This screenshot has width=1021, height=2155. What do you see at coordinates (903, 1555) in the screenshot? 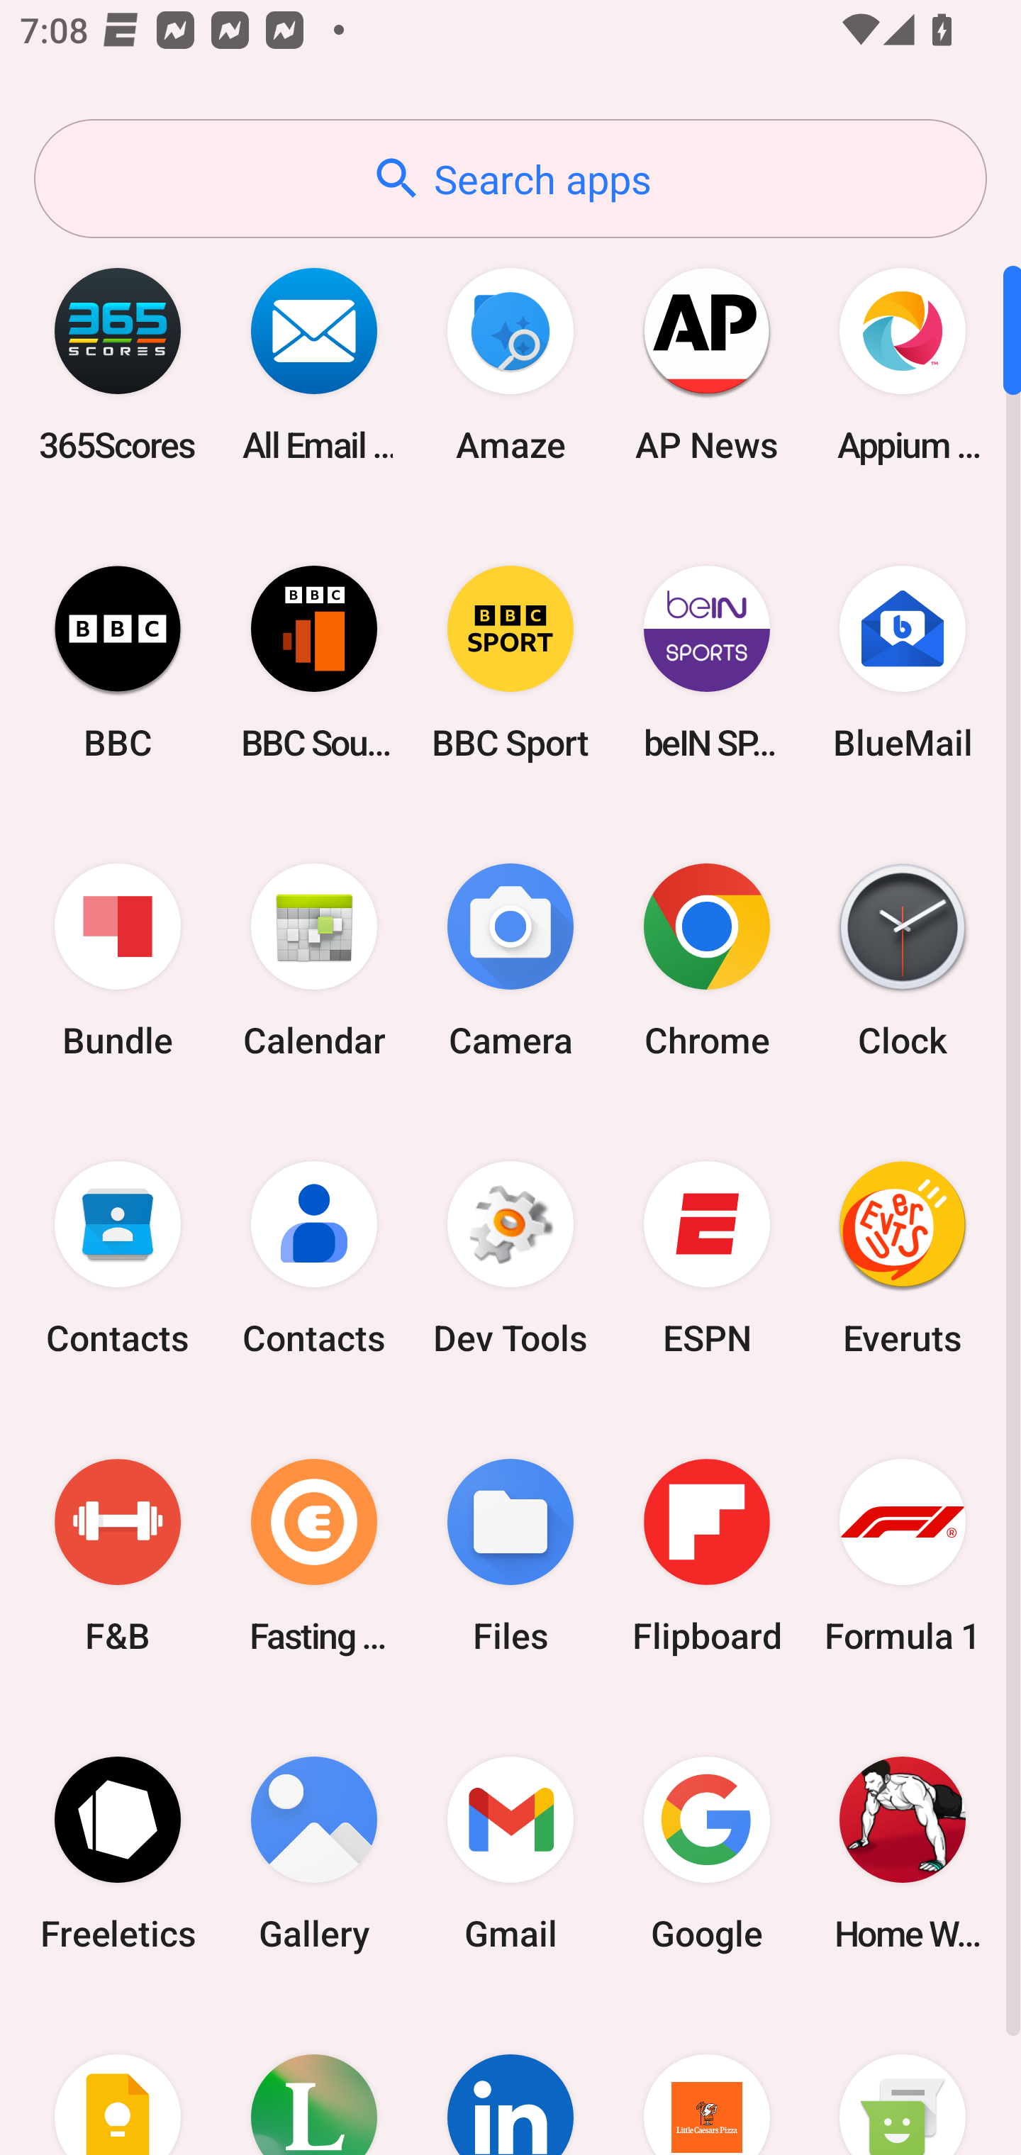
I see `Formula 1` at bounding box center [903, 1555].